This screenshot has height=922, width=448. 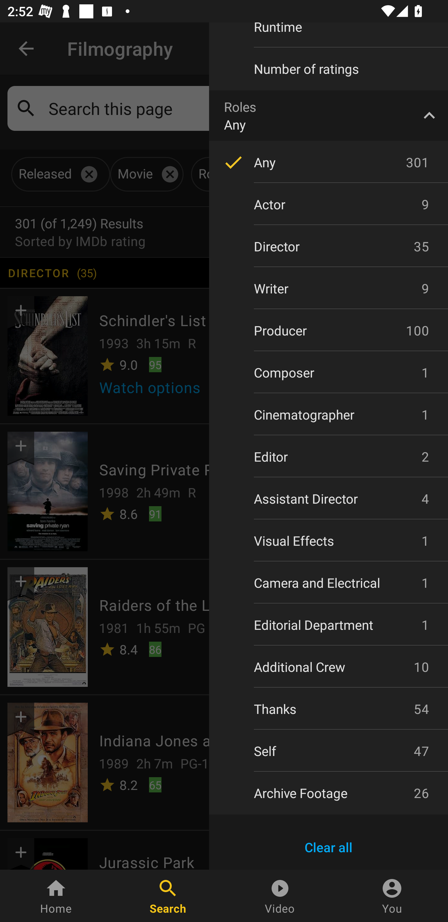 I want to click on Any 301, so click(x=329, y=162).